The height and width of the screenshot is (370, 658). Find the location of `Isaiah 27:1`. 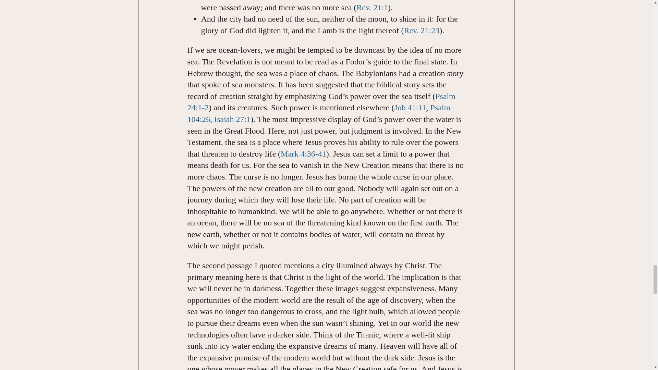

Isaiah 27:1 is located at coordinates (232, 119).